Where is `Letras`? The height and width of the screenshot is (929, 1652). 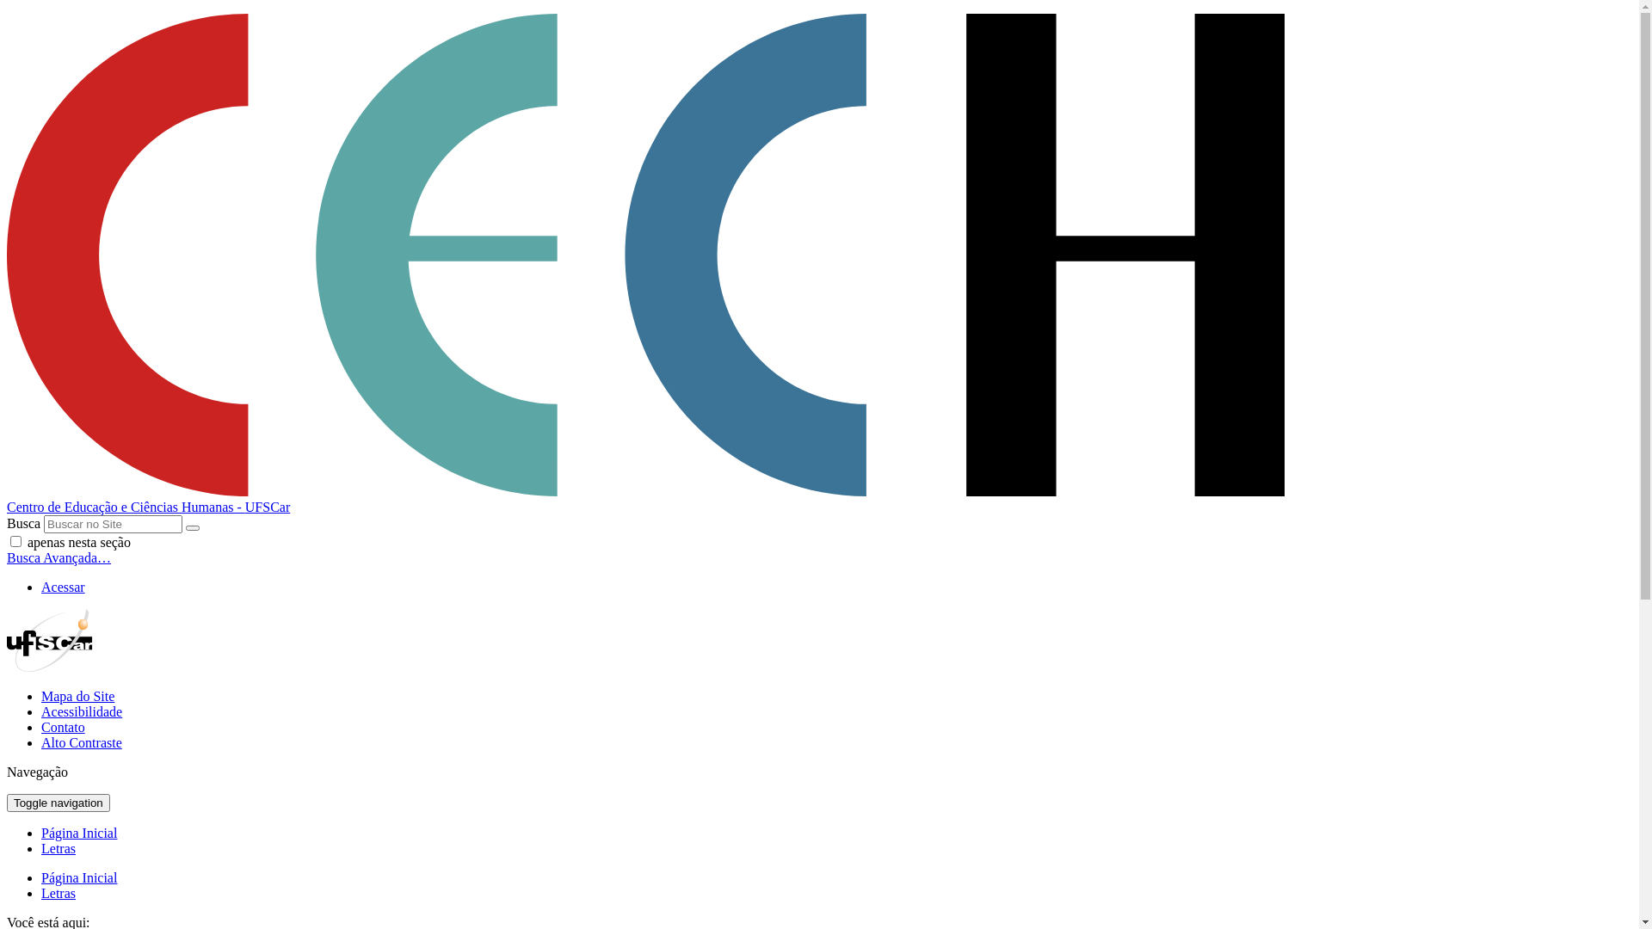 Letras is located at coordinates (59, 848).